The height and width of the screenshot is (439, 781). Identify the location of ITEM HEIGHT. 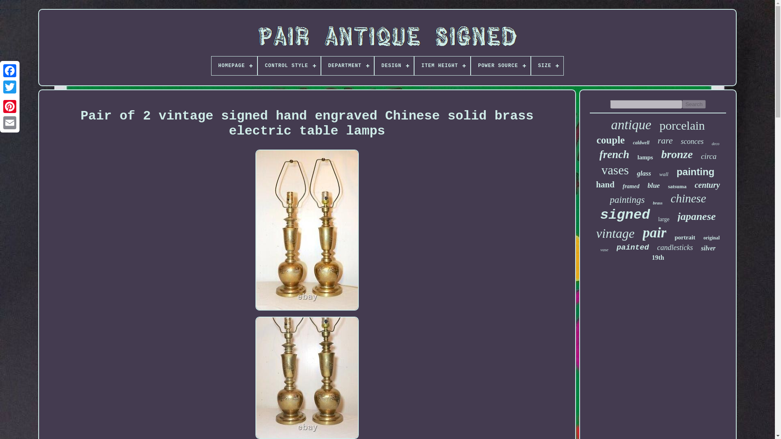
(442, 66).